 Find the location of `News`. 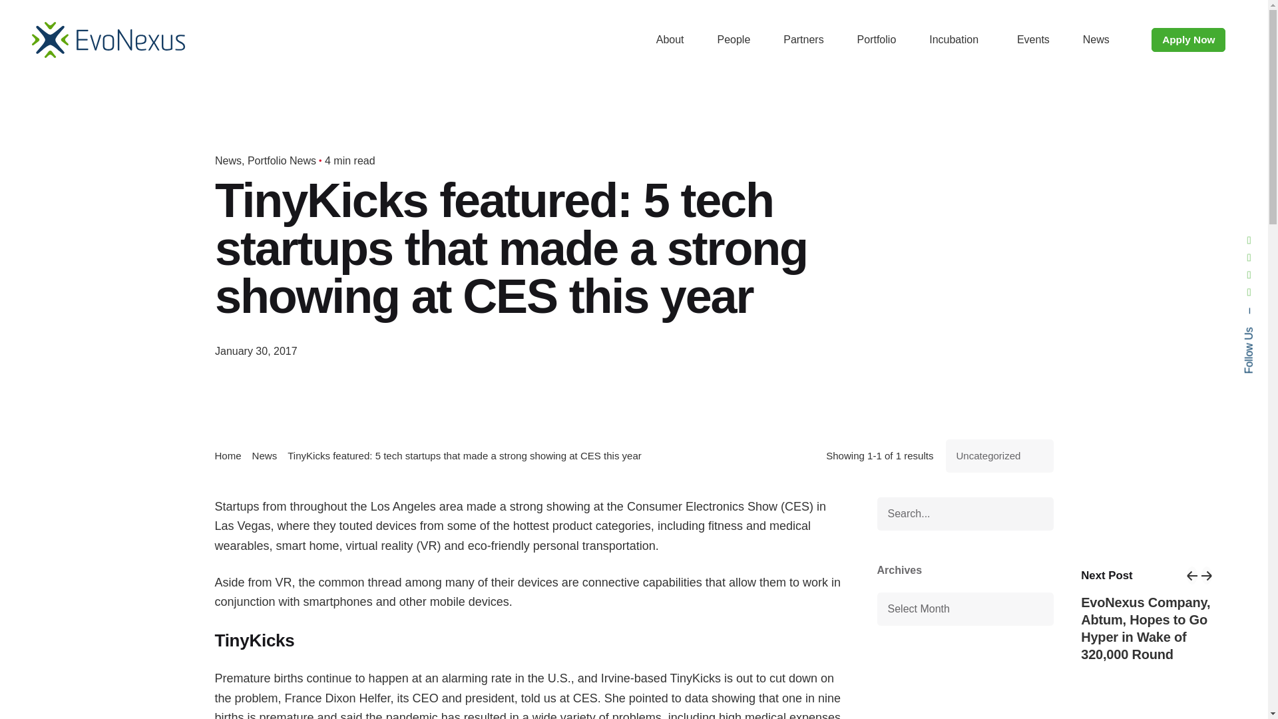

News is located at coordinates (229, 160).